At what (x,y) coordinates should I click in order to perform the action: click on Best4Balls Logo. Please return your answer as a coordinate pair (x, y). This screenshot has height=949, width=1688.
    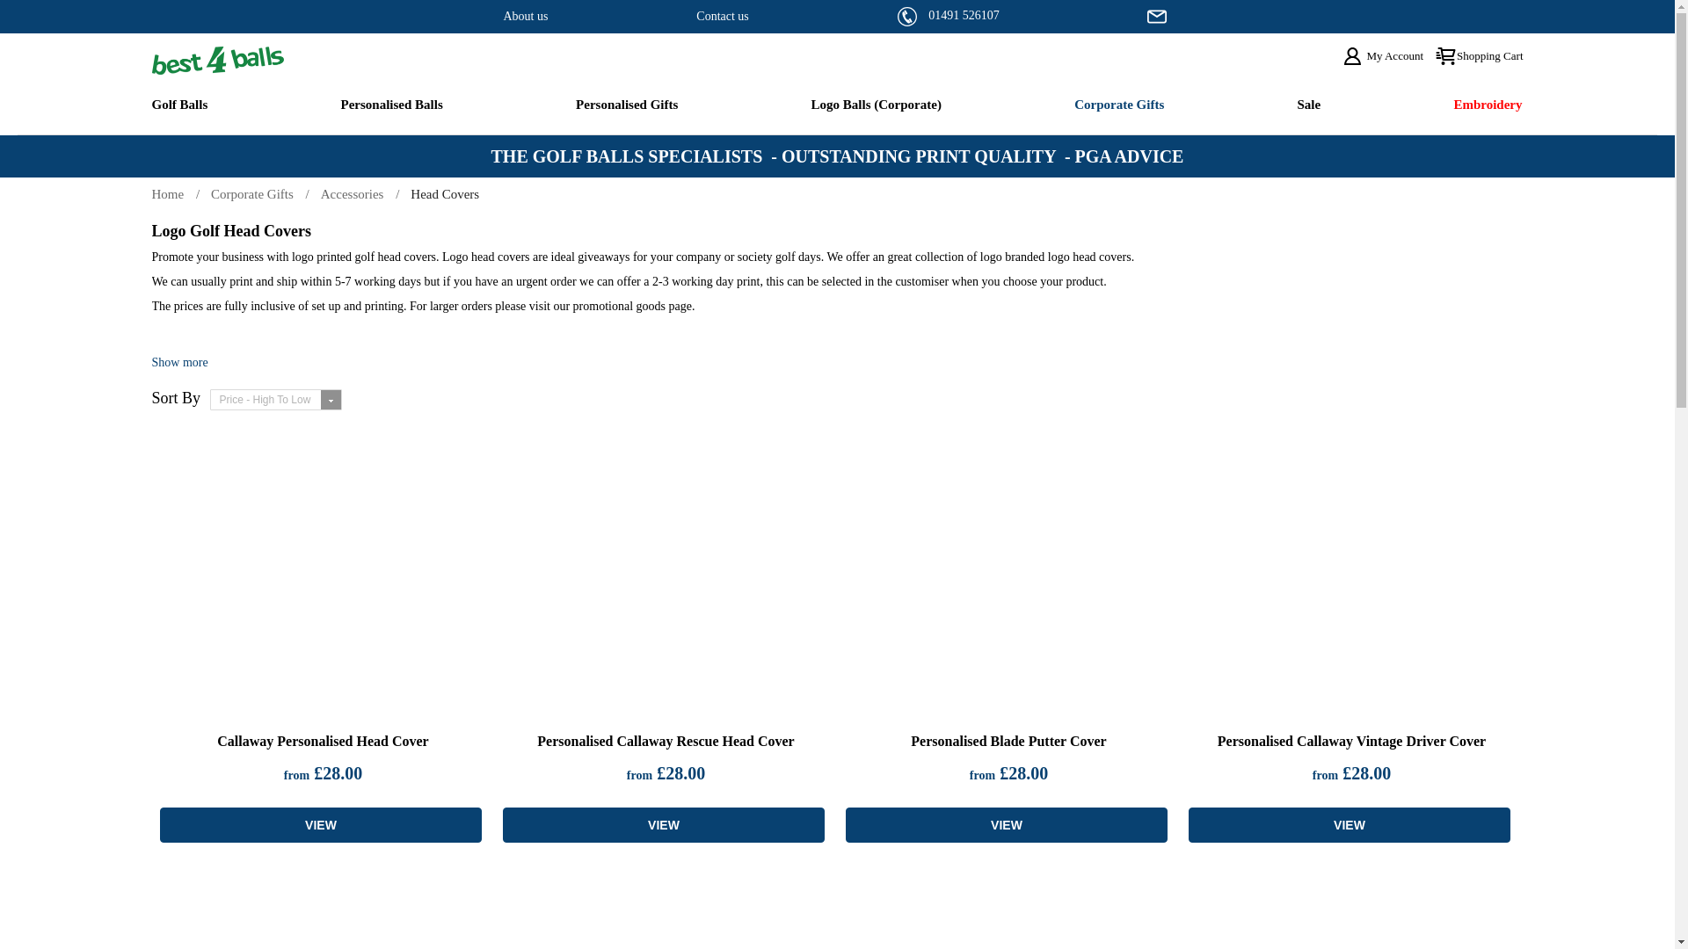
    Looking at the image, I should click on (315, 60).